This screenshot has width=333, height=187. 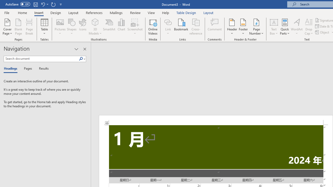 What do you see at coordinates (42, 69) in the screenshot?
I see `Results` at bounding box center [42, 69].